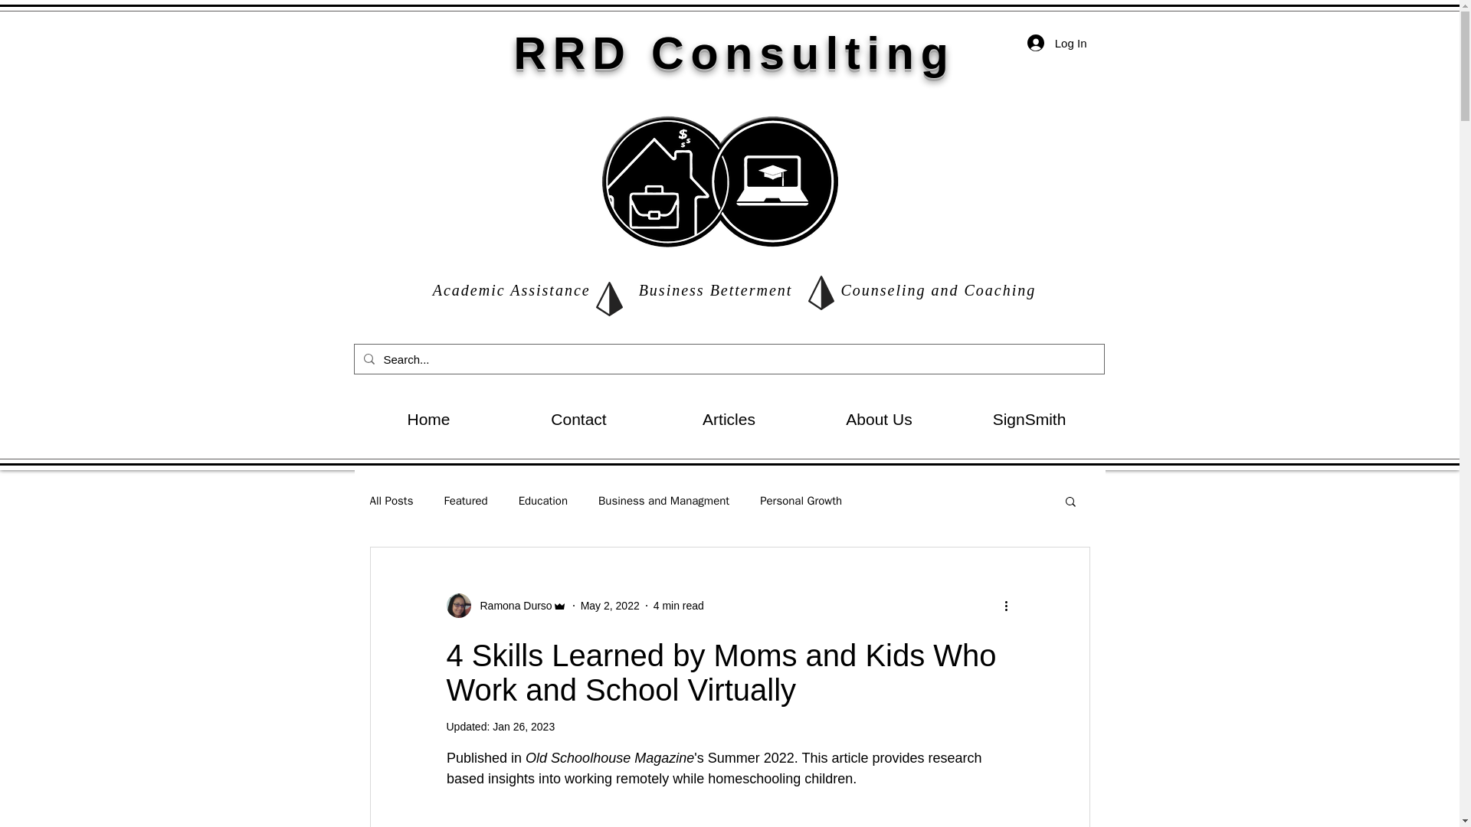 The height and width of the screenshot is (827, 1471). Describe the element at coordinates (391, 500) in the screenshot. I see `All Posts` at that location.